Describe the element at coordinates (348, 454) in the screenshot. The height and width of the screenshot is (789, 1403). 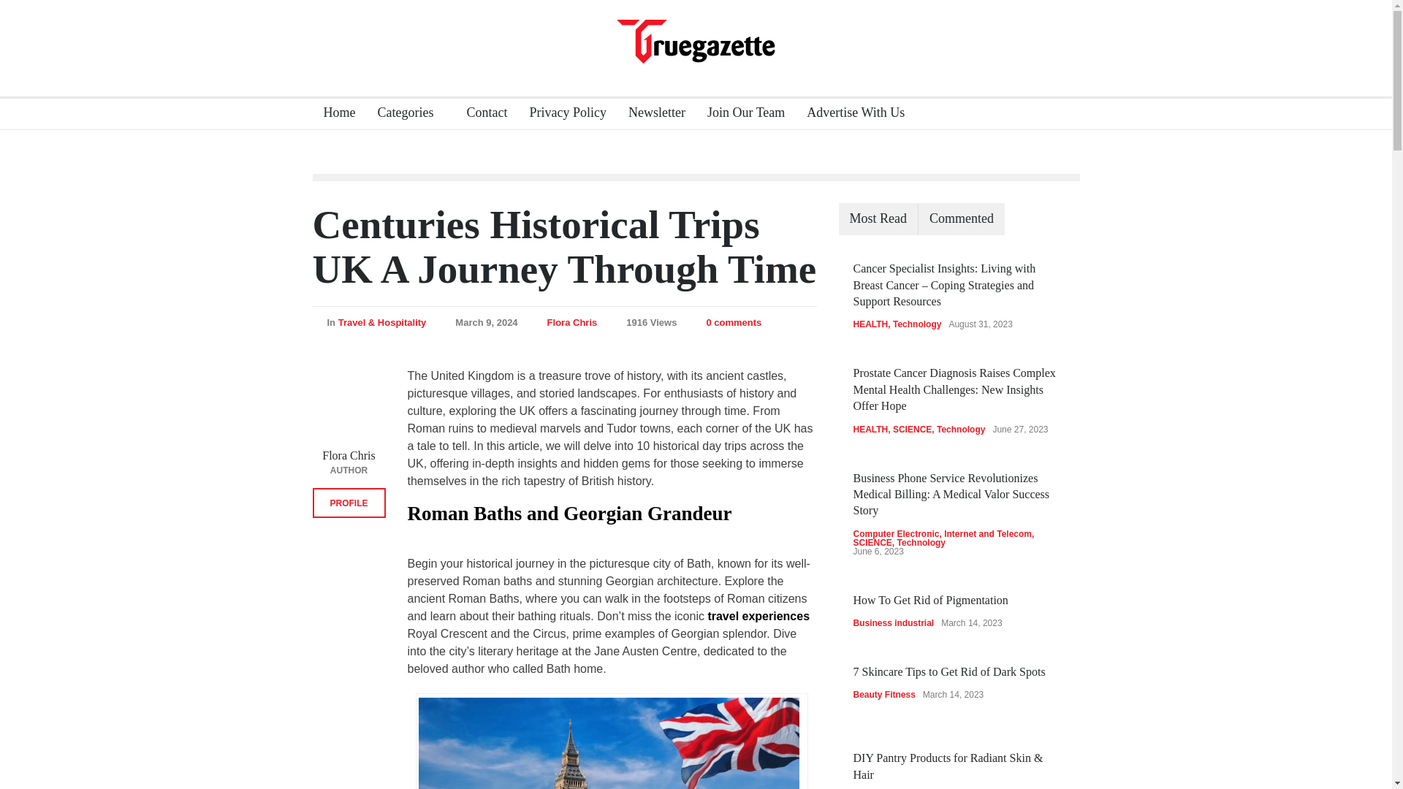
I see `Flora Chris` at that location.